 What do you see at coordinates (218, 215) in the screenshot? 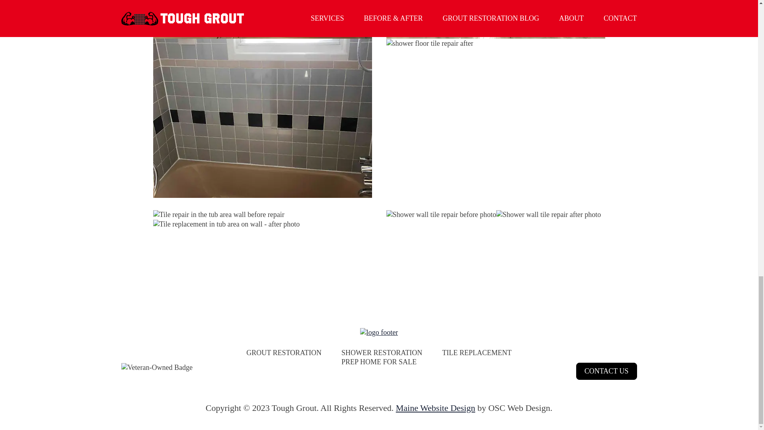
I see `tile-repair-in-tub-area-before - Tough Grout` at bounding box center [218, 215].